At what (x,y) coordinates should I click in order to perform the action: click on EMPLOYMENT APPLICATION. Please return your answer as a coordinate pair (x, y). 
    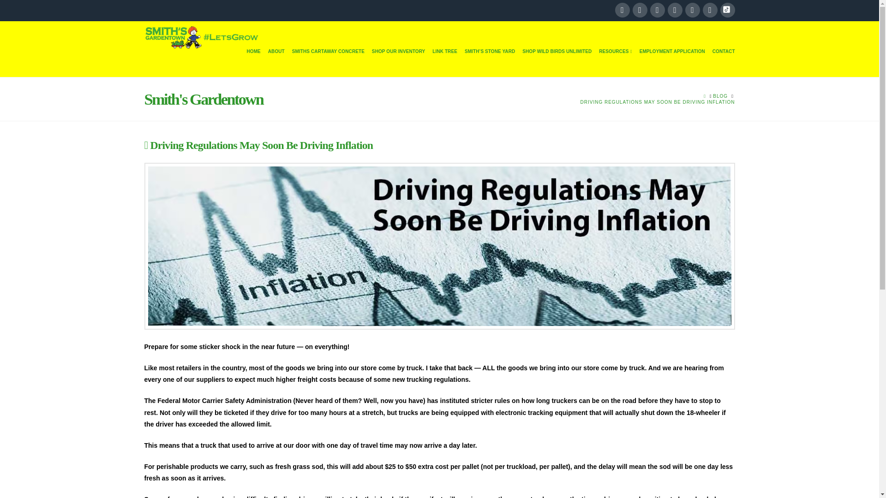
    Looking at the image, I should click on (672, 63).